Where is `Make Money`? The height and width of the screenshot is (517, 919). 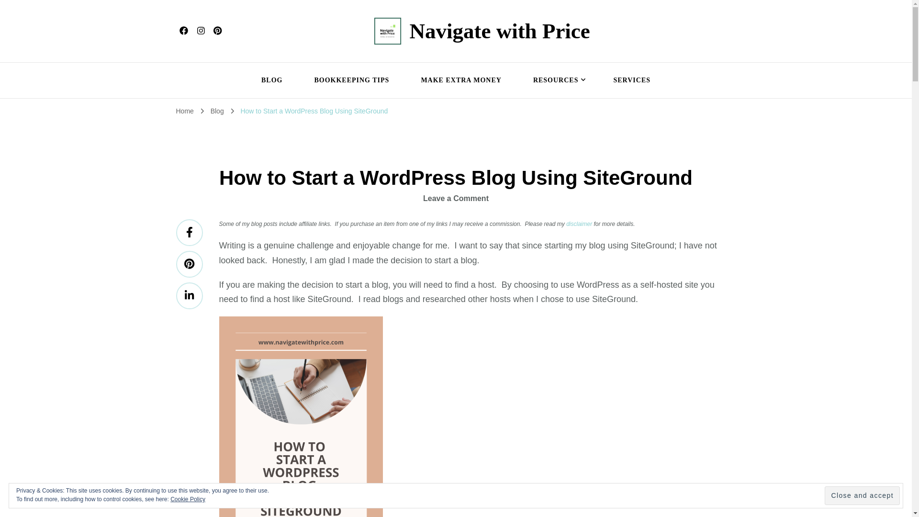 Make Money is located at coordinates (460, 80).